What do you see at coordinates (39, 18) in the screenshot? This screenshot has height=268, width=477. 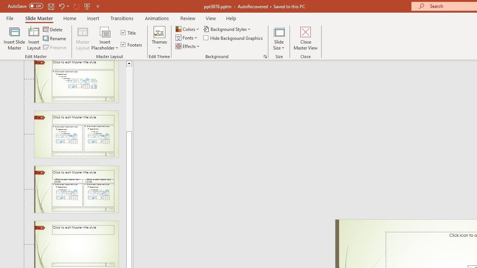 I see `Slide Master` at bounding box center [39, 18].